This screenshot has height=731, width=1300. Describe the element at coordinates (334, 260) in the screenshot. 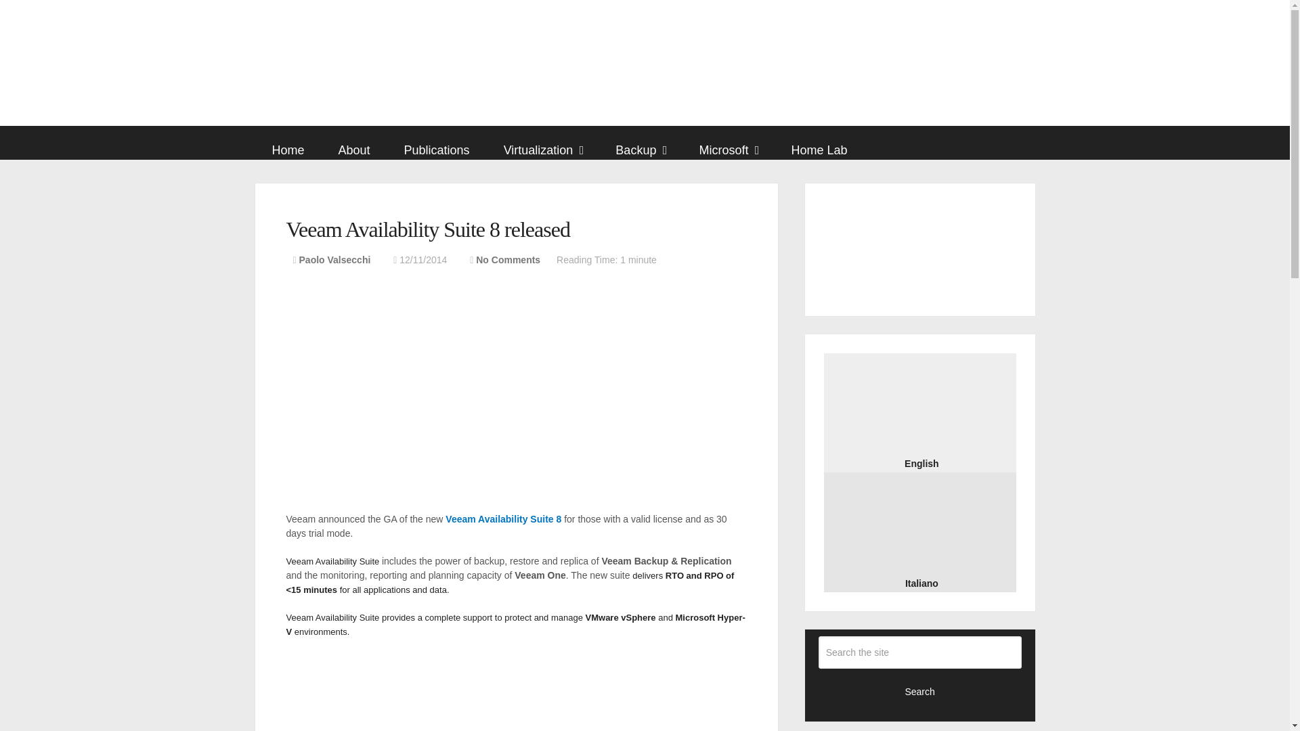

I see `Posts by Paolo Valsecchi` at that location.